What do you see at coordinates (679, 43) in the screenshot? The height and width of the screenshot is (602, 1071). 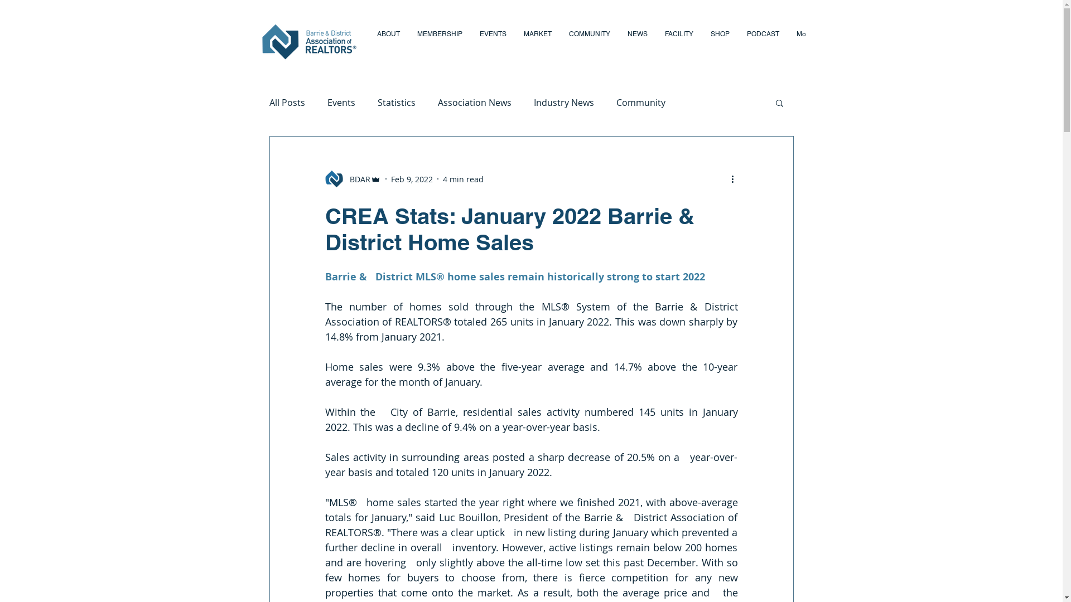 I see `FACILITY` at bounding box center [679, 43].